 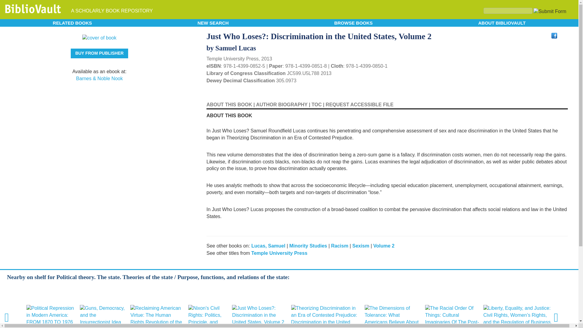 I want to click on Share on Facebook, so click(x=554, y=36).